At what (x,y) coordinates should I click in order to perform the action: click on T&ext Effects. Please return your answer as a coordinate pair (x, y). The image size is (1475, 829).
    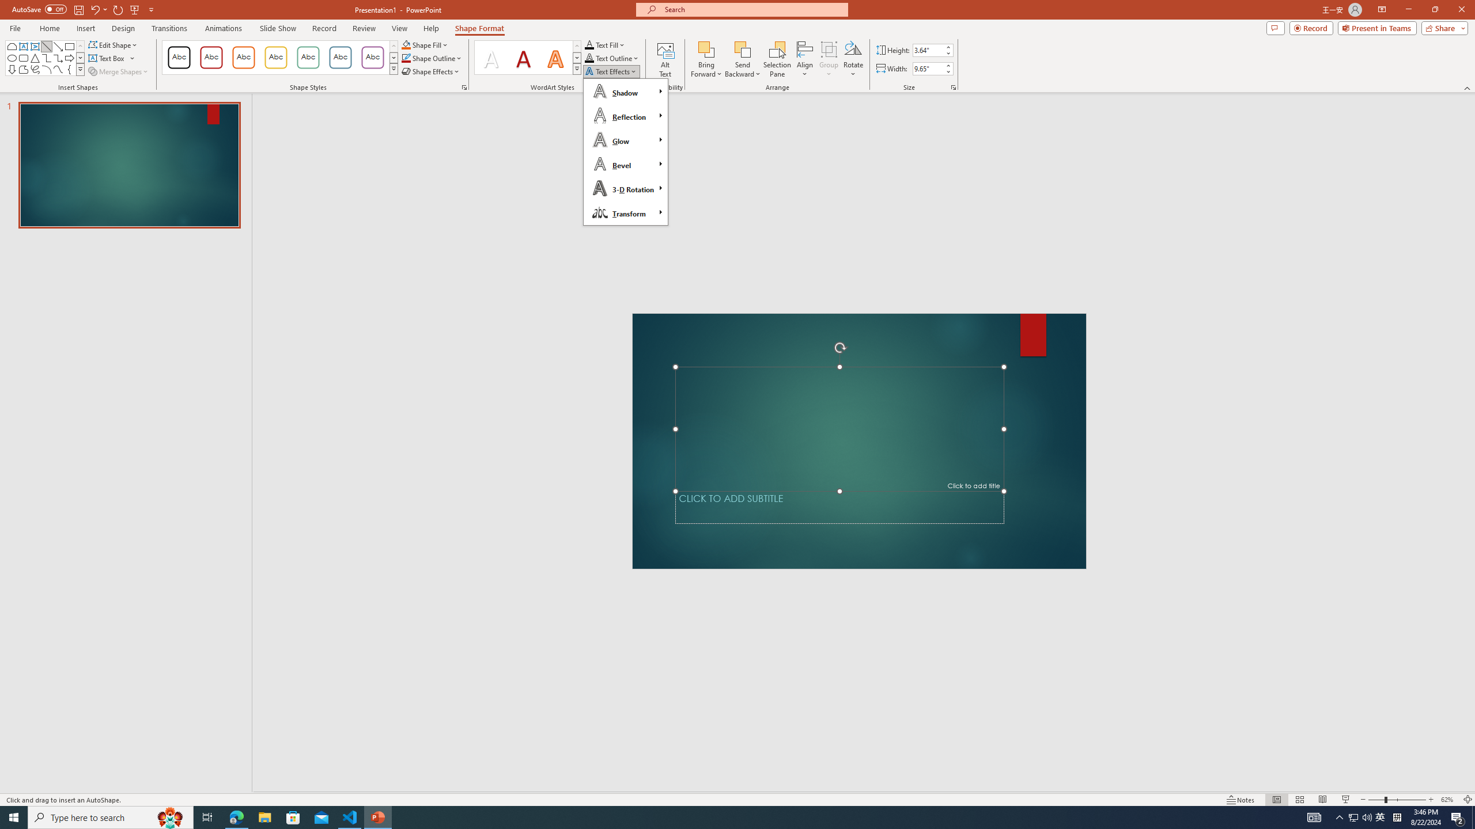
    Looking at the image, I should click on (625, 151).